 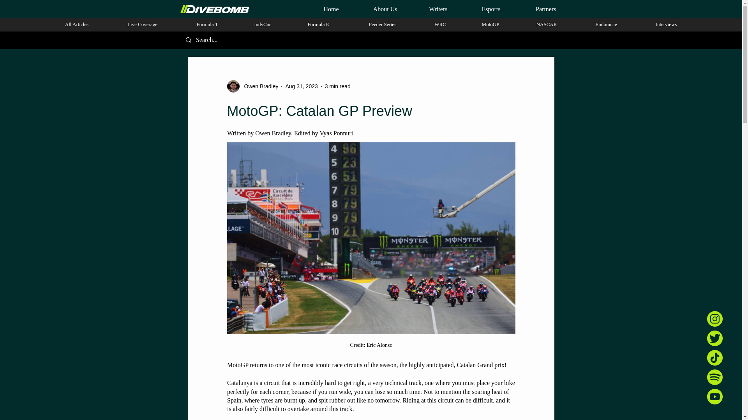 I want to click on NASCAR, so click(x=546, y=24).